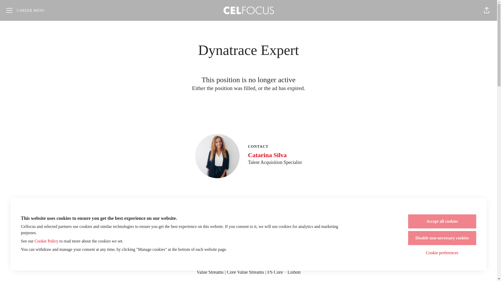 The width and height of the screenshot is (501, 281). Describe the element at coordinates (487, 10) in the screenshot. I see `Share page` at that location.